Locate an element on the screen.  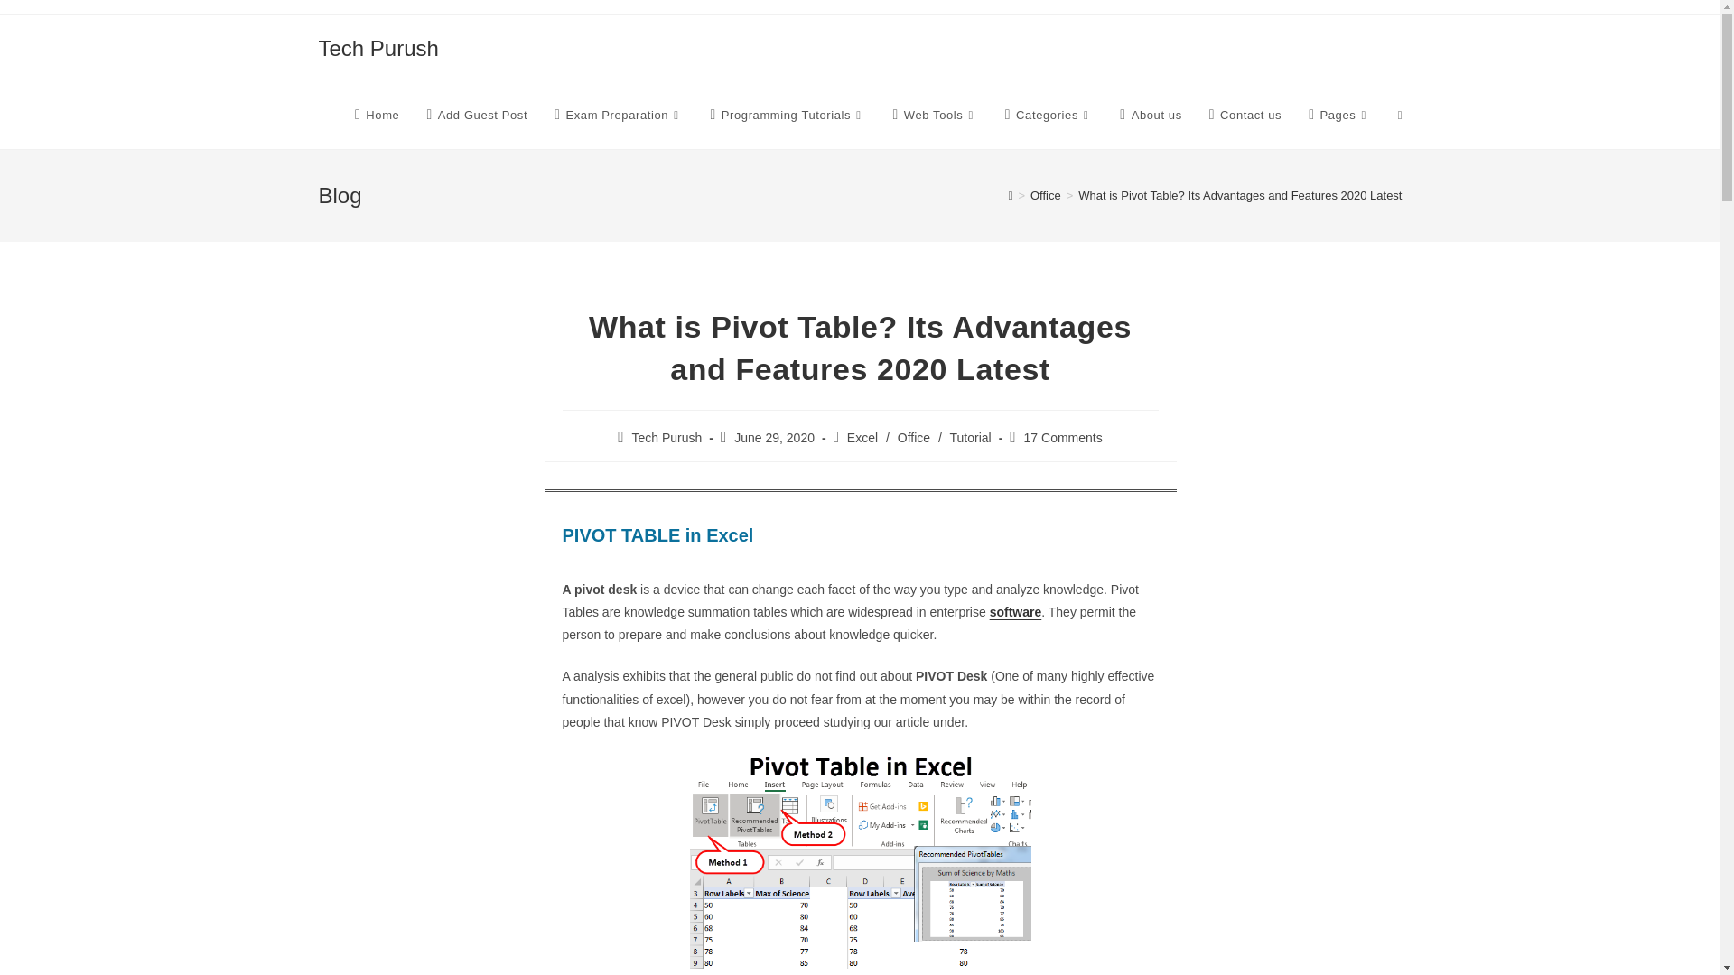
Exam Preparation is located at coordinates (619, 116).